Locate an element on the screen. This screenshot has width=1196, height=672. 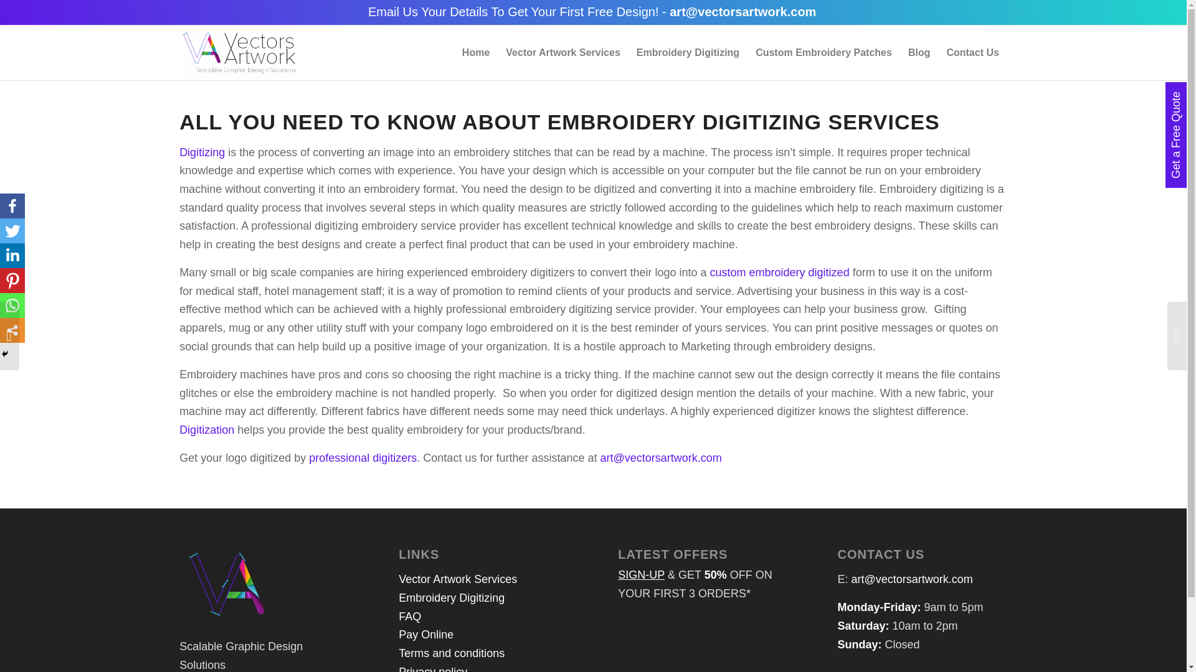
Custom Embroidery Patches is located at coordinates (823, 52).